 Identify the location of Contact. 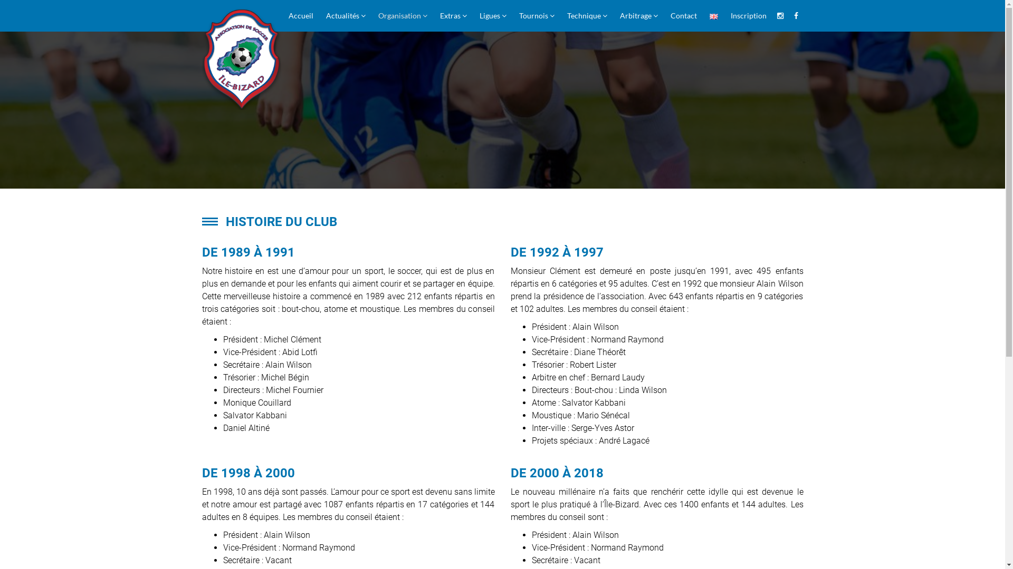
(683, 16).